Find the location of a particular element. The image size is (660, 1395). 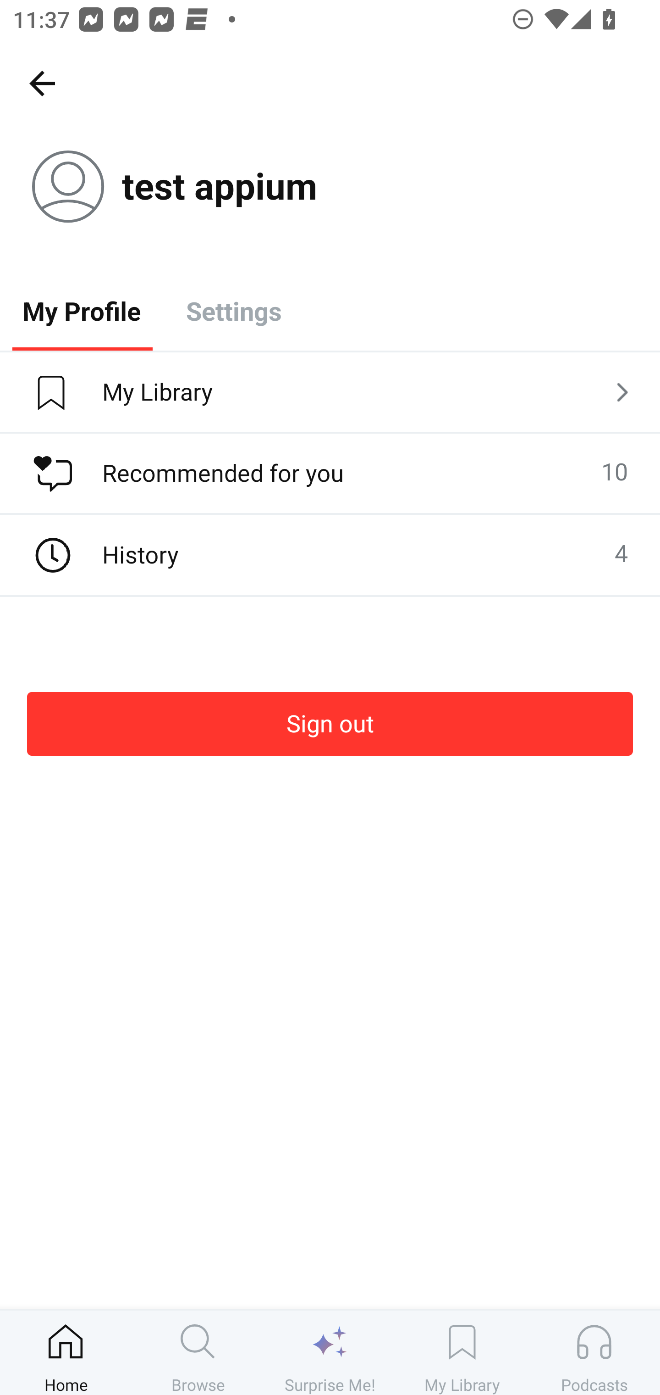

My Library is located at coordinates (330, 393).